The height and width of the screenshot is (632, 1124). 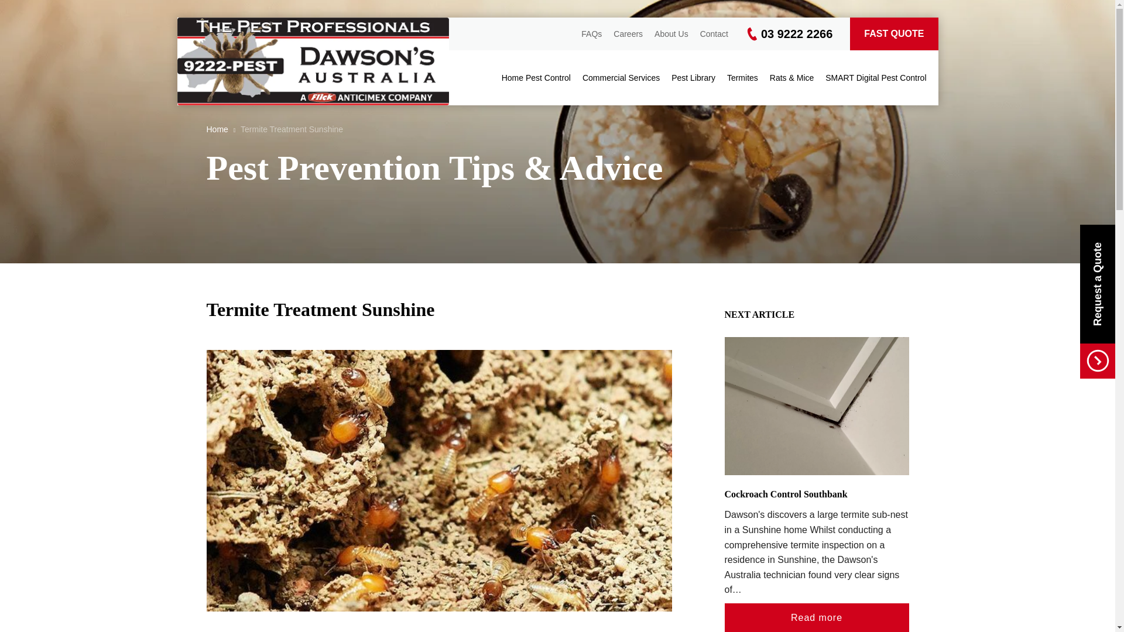 I want to click on About Us, so click(x=671, y=33).